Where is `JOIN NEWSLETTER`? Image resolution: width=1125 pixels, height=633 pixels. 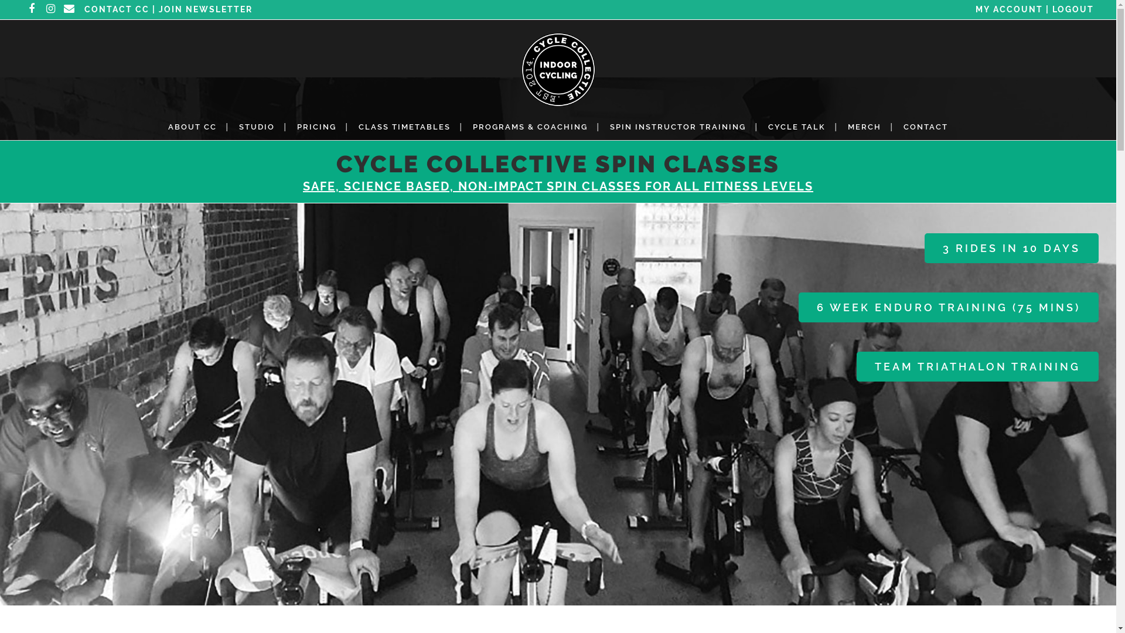 JOIN NEWSLETTER is located at coordinates (206, 9).